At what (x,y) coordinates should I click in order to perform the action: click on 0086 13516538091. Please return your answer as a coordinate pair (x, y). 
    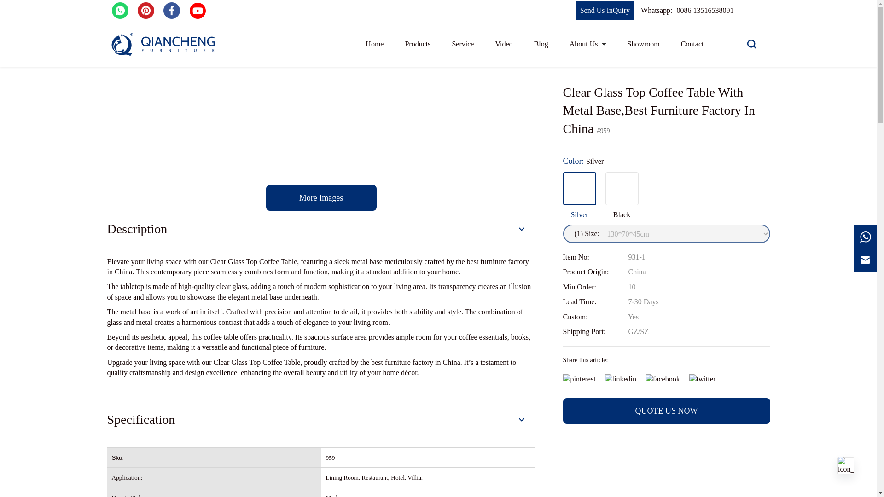
    Looking at the image, I should click on (704, 12).